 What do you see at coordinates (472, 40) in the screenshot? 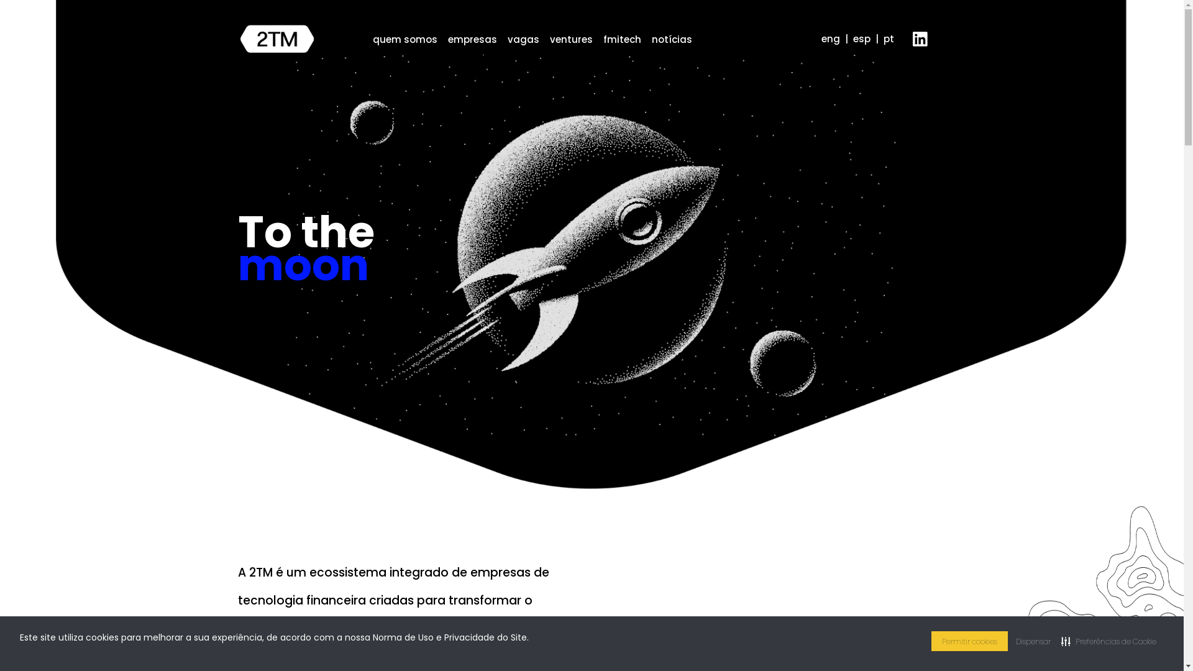
I see `empresas` at bounding box center [472, 40].